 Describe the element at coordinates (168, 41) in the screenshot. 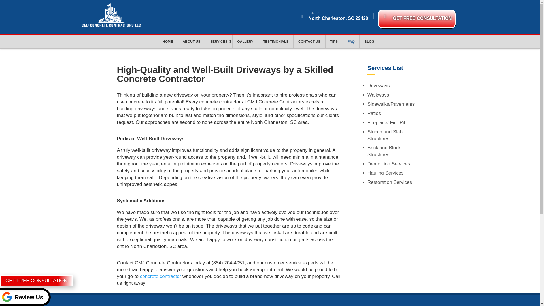

I see `HOME` at that location.